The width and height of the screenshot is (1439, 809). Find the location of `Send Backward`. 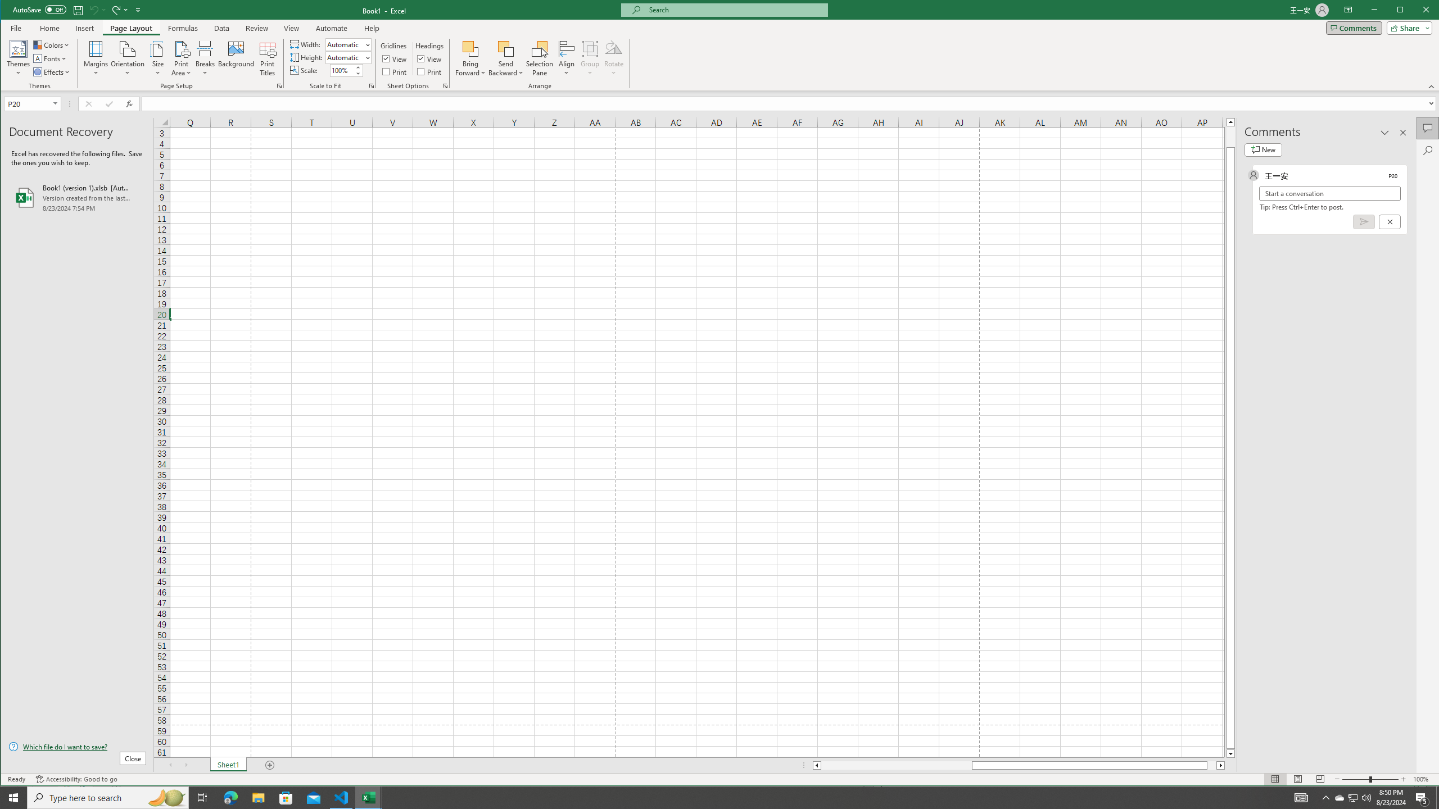

Send Backward is located at coordinates (506, 58).